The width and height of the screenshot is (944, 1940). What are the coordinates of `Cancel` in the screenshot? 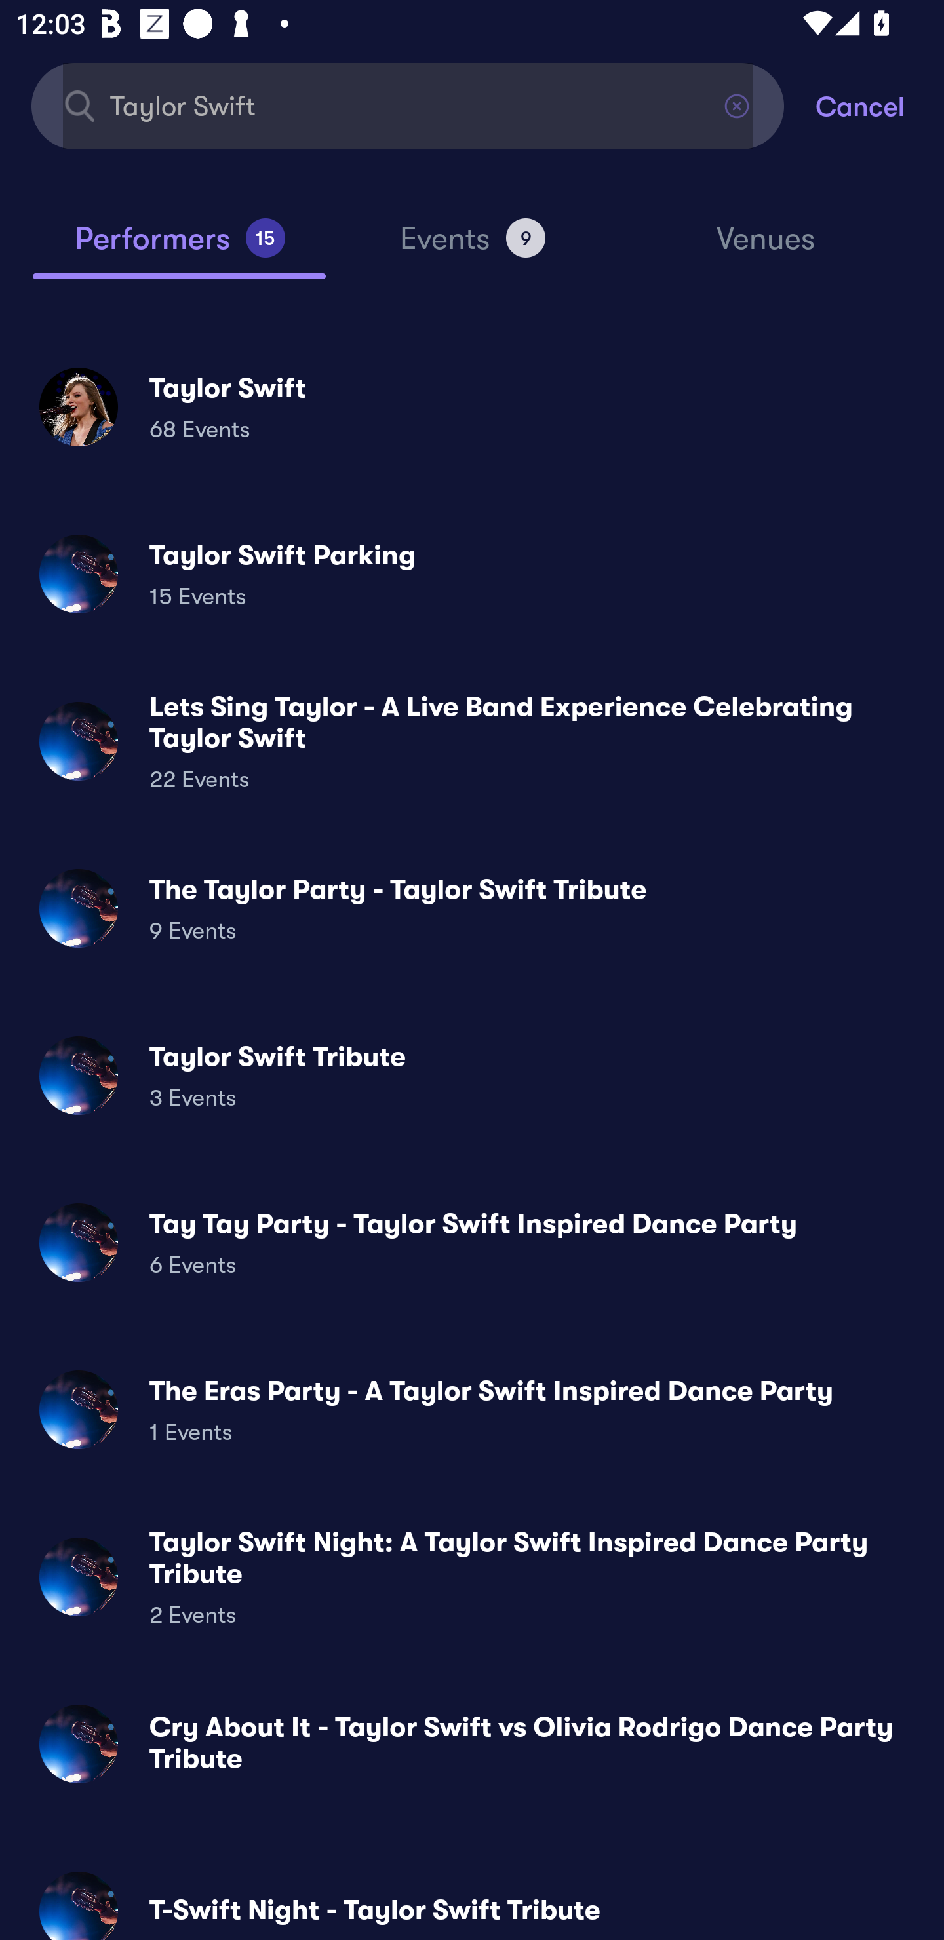 It's located at (880, 105).